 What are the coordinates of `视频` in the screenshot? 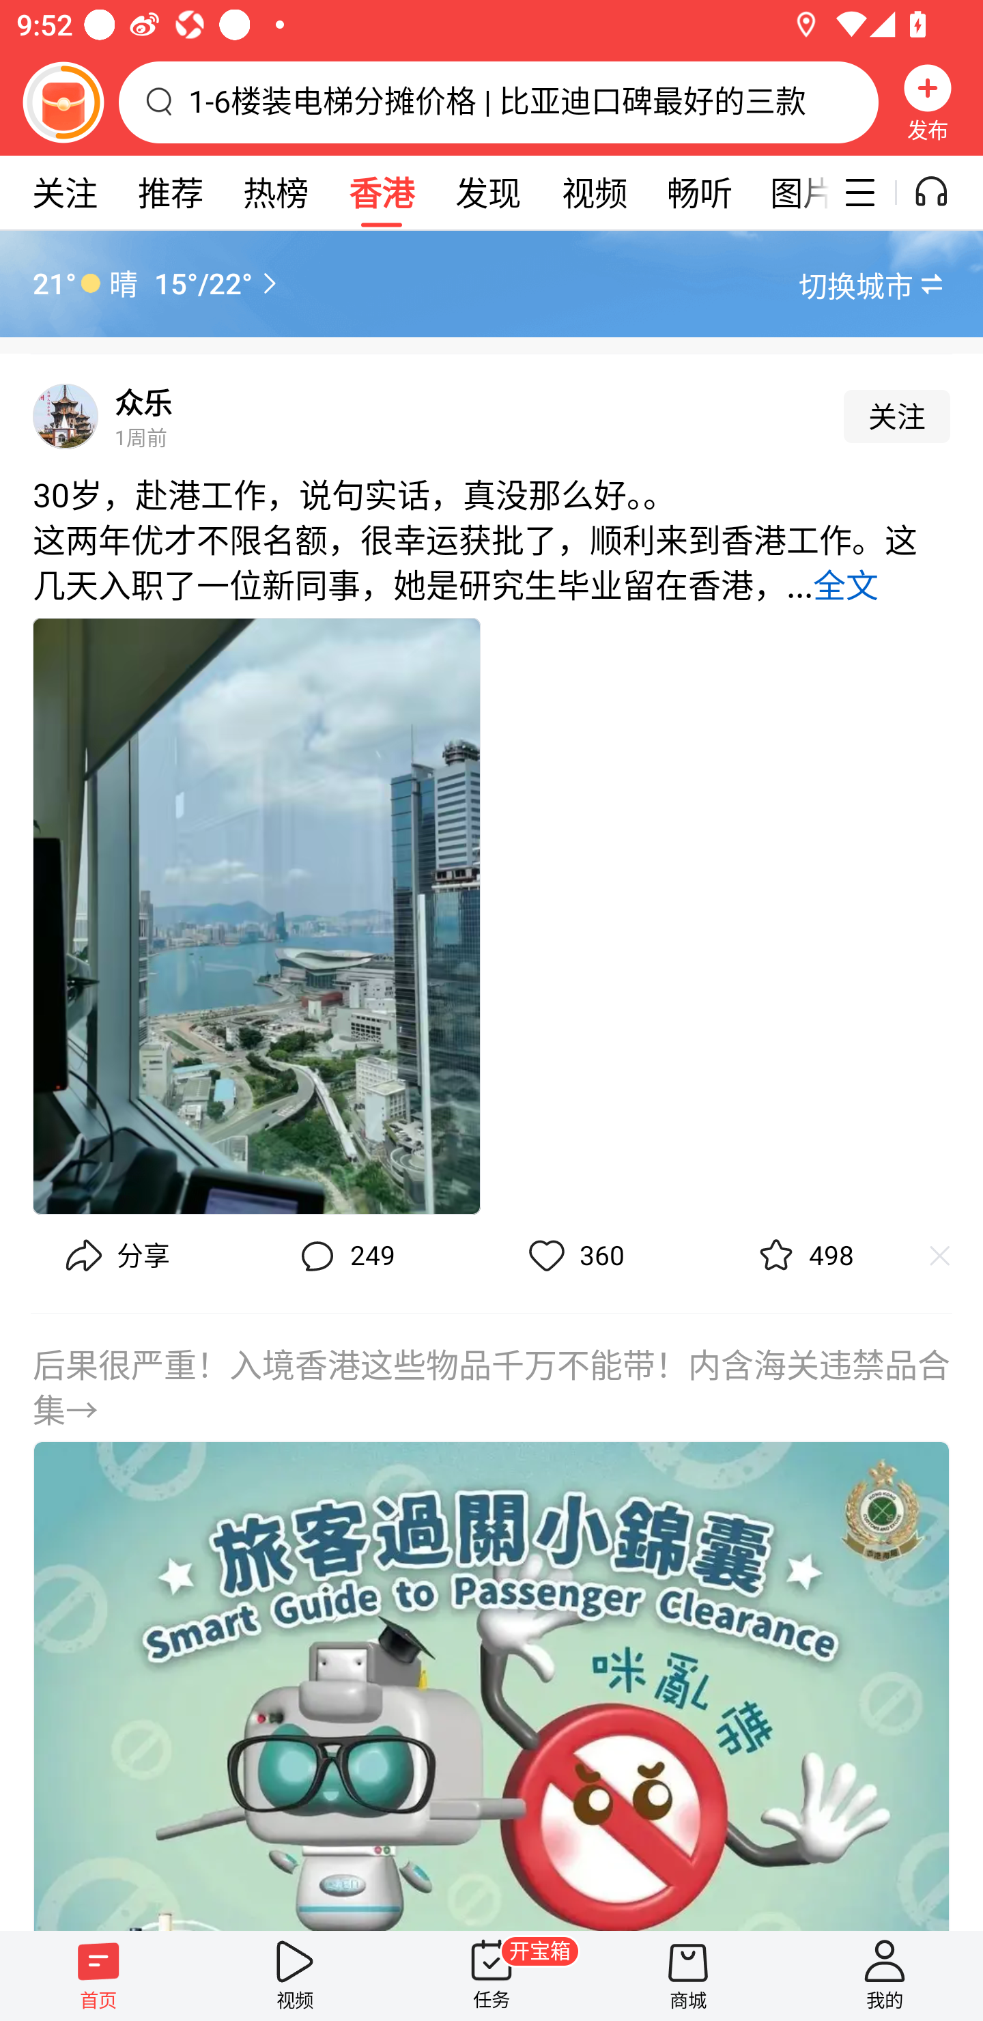 It's located at (594, 193).